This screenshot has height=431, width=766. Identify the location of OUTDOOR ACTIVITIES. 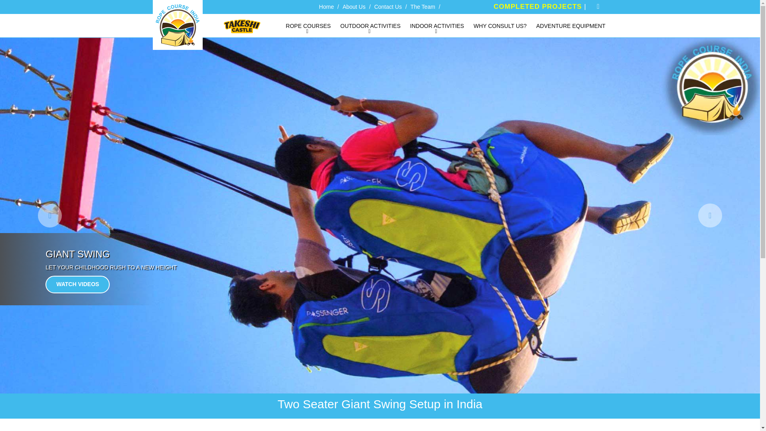
(370, 26).